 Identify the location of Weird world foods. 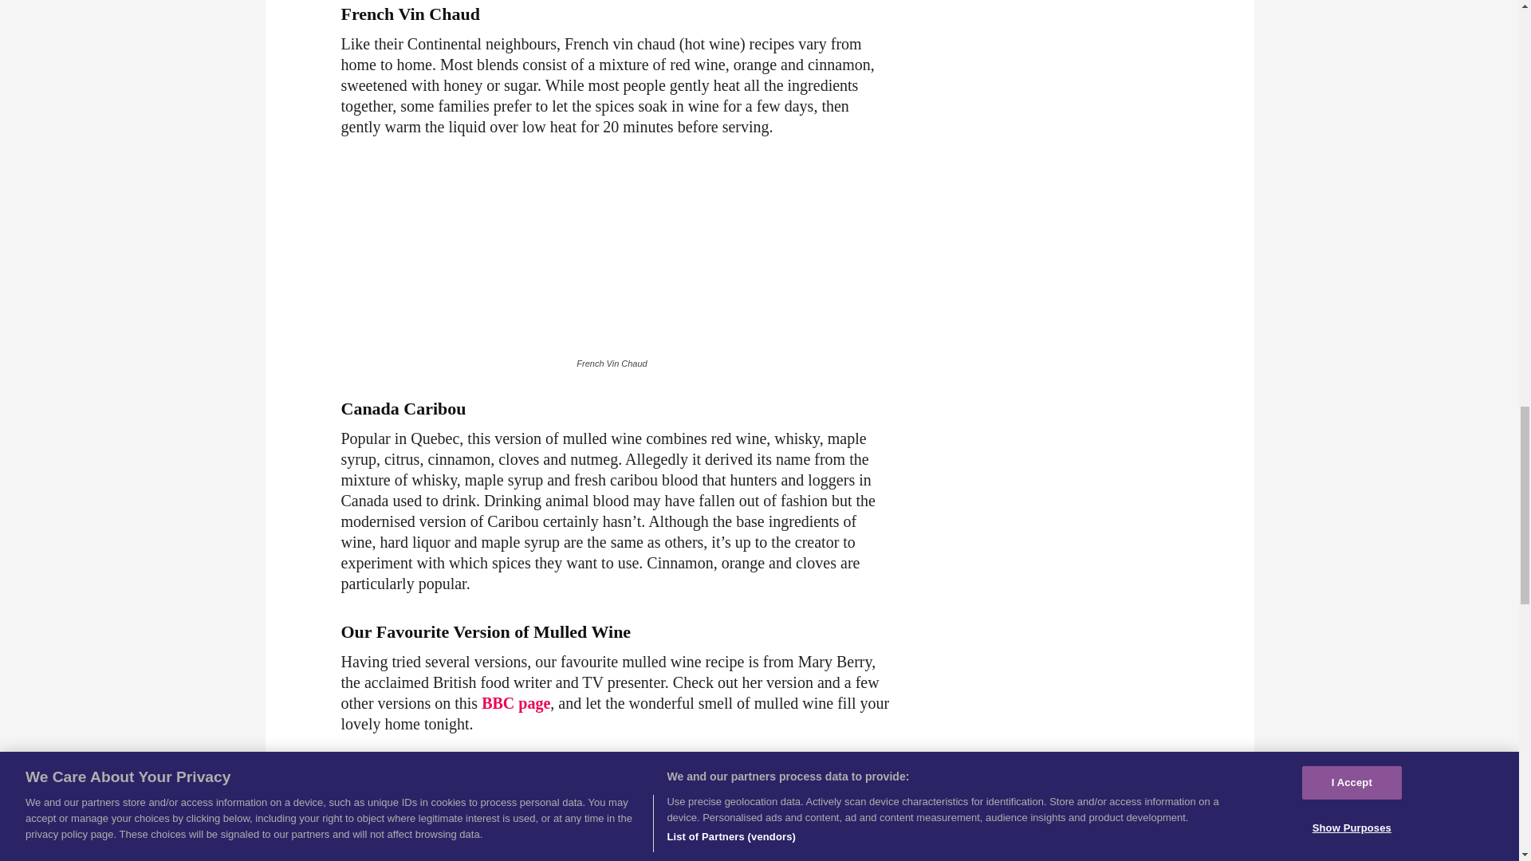
(437, 848).